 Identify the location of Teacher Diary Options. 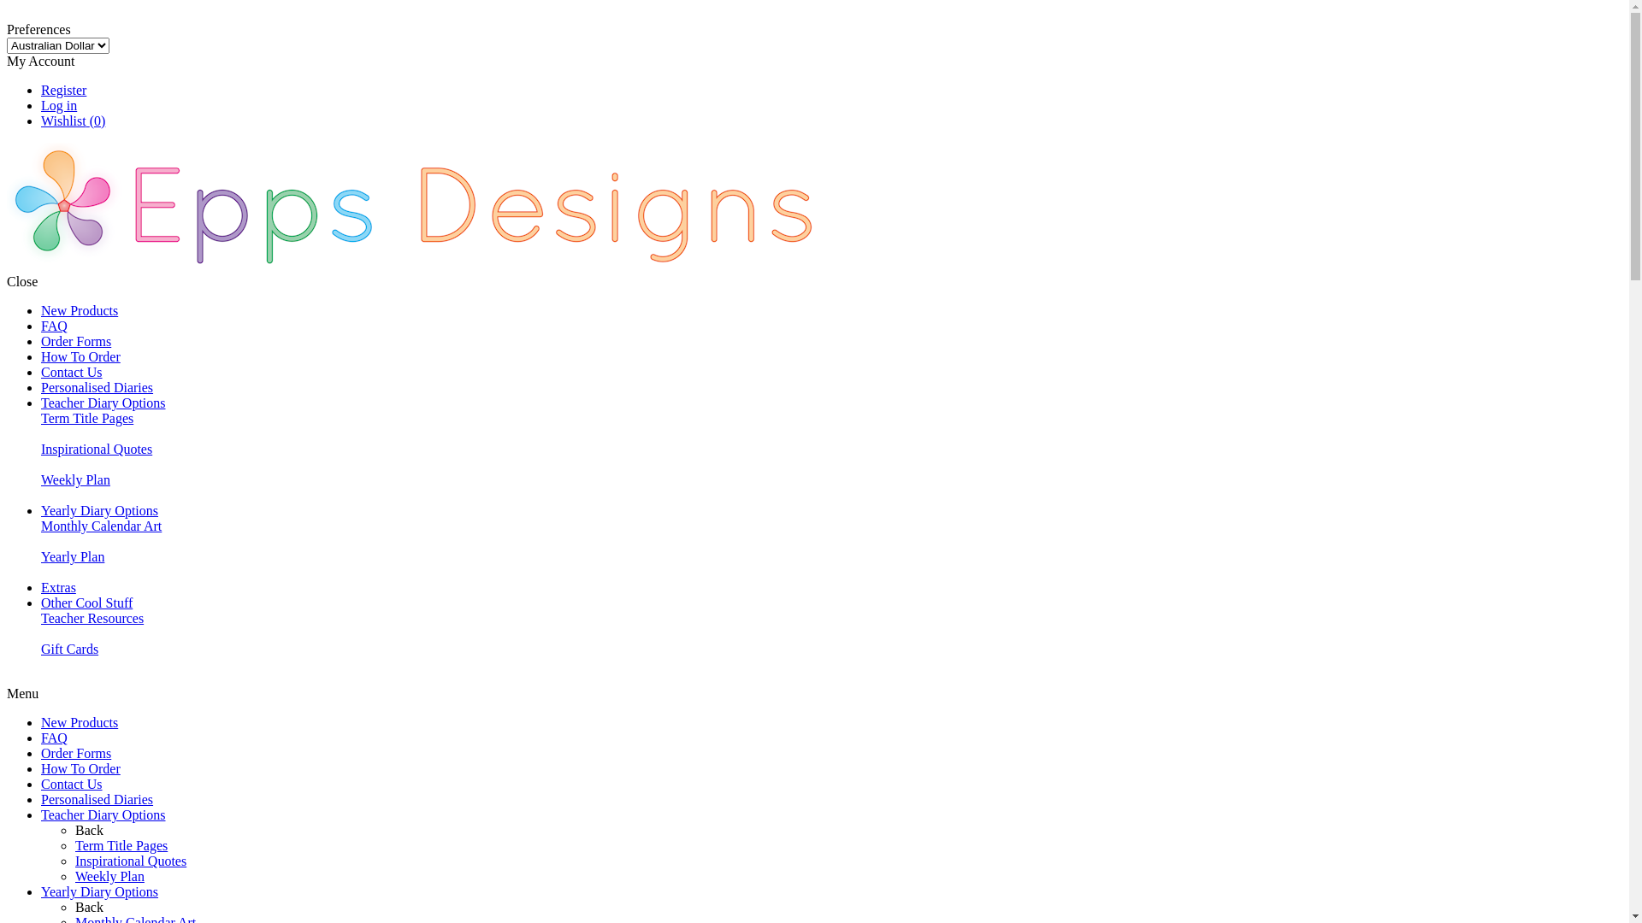
(103, 815).